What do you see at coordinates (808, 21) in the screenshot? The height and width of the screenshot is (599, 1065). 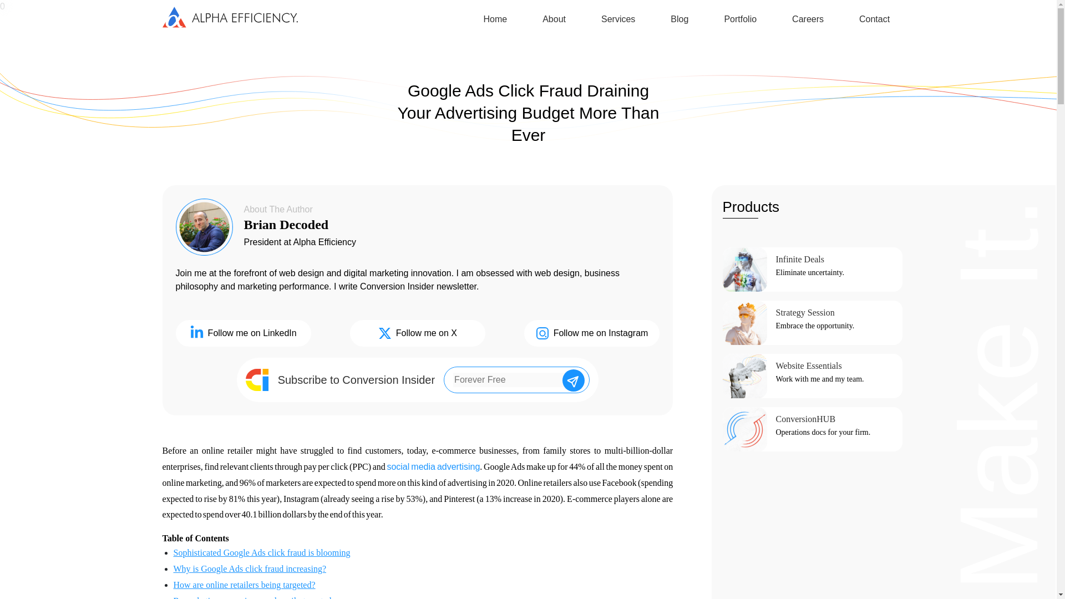 I see `Careers` at bounding box center [808, 21].